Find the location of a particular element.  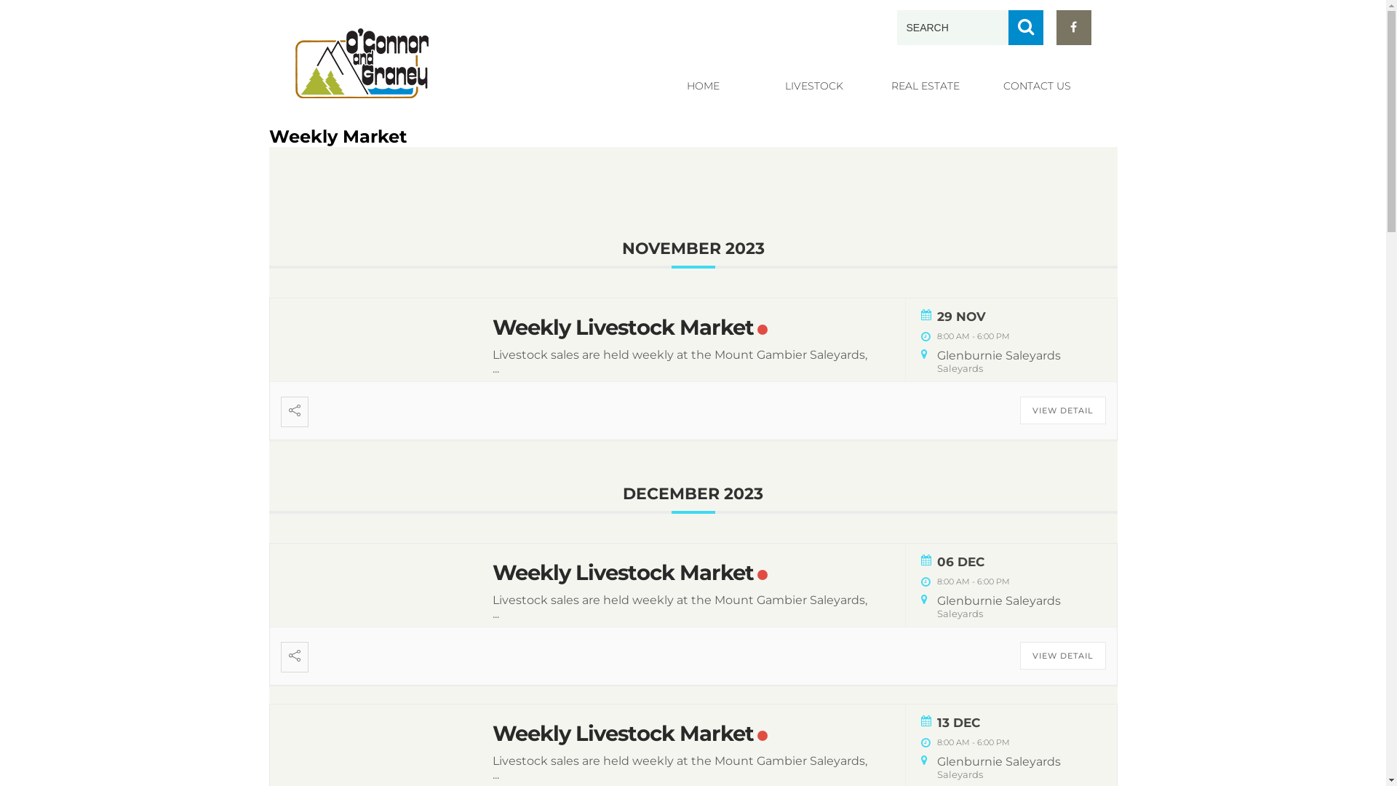

LIVESTOCK is located at coordinates (813, 86).